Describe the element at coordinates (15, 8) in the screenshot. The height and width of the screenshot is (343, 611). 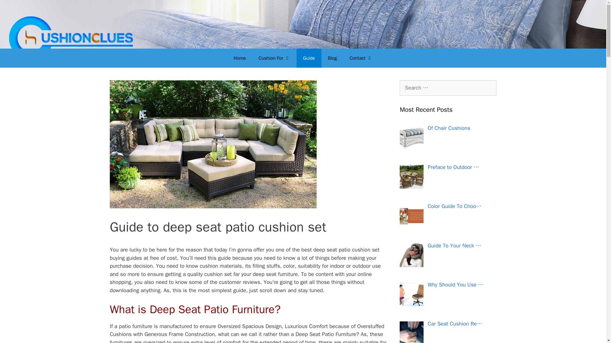
I see `Search` at that location.